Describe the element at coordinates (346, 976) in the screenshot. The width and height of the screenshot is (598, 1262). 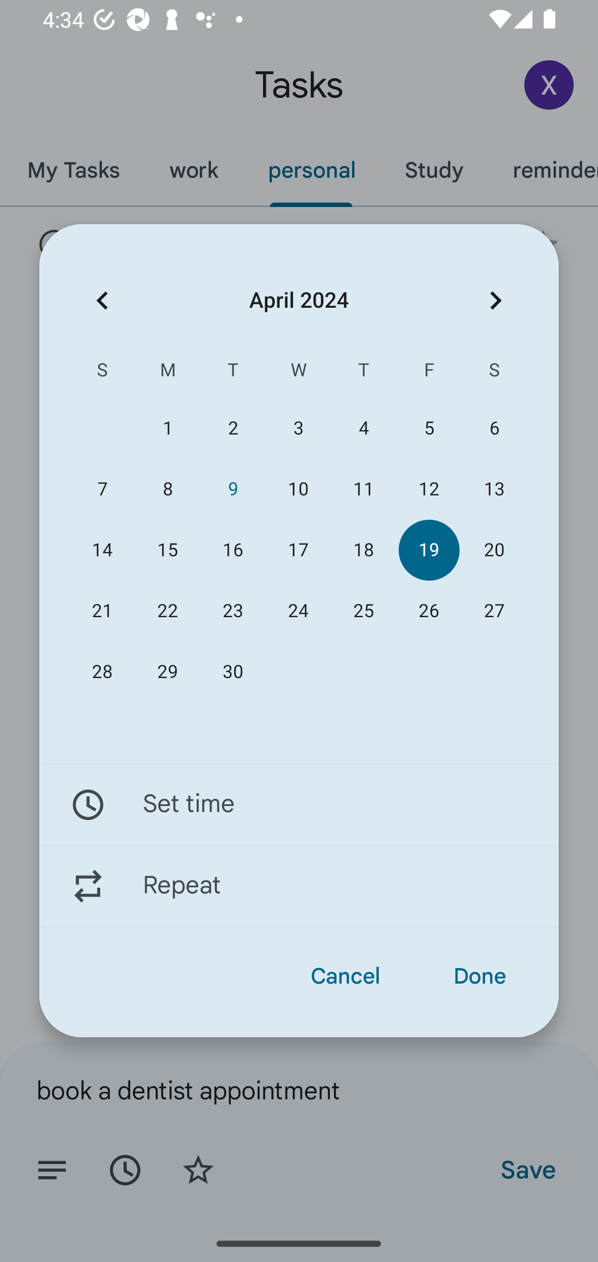
I see `Cancel` at that location.